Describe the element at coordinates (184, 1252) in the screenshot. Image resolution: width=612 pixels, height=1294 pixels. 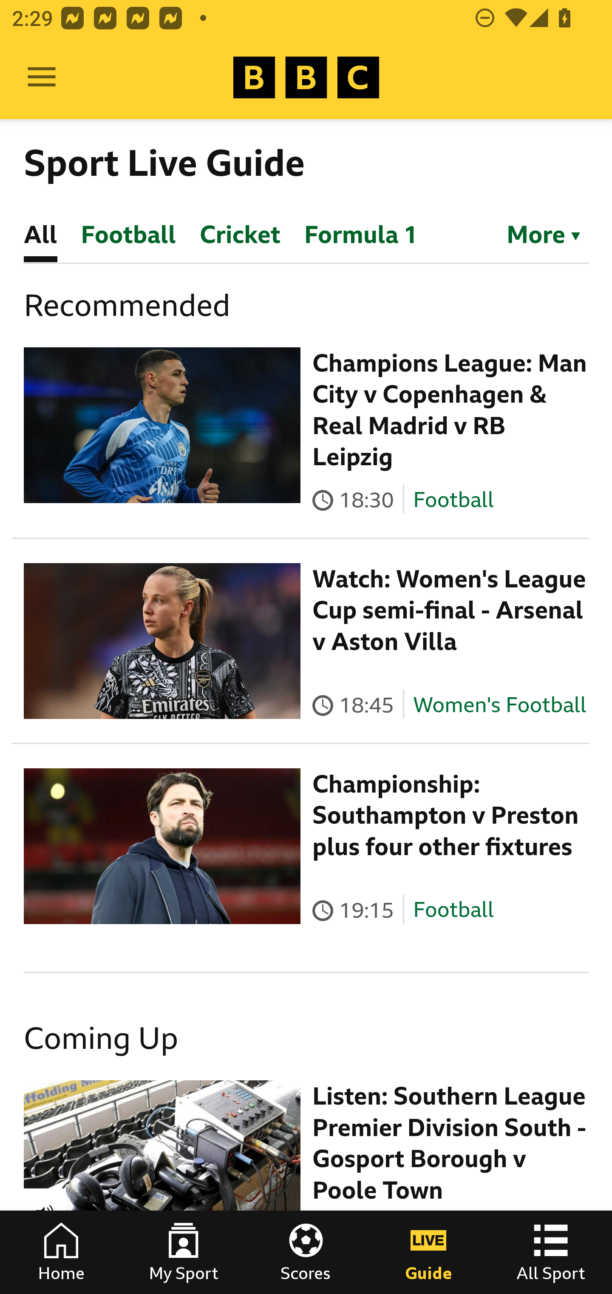
I see `My Sport` at that location.